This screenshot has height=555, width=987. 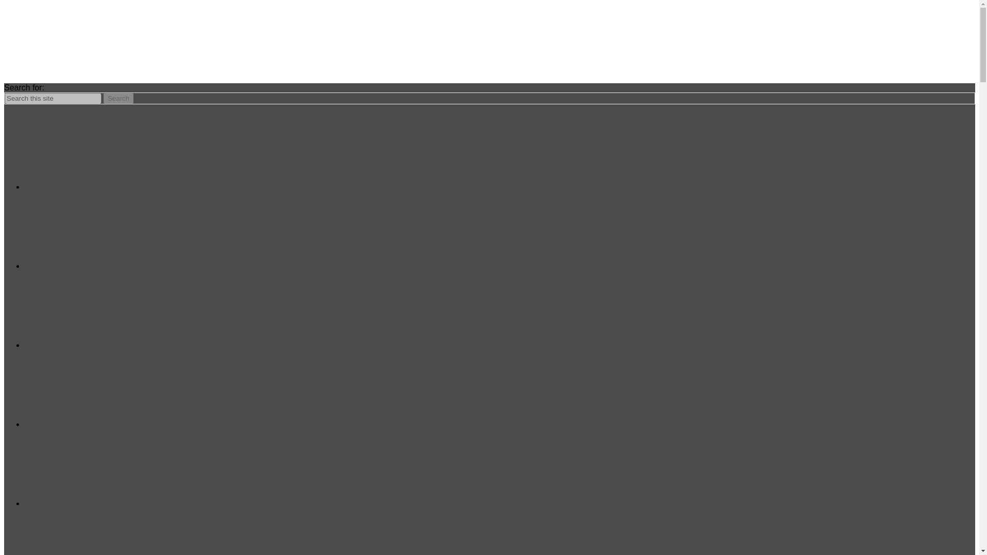 I want to click on Search this site, so click(x=53, y=98).